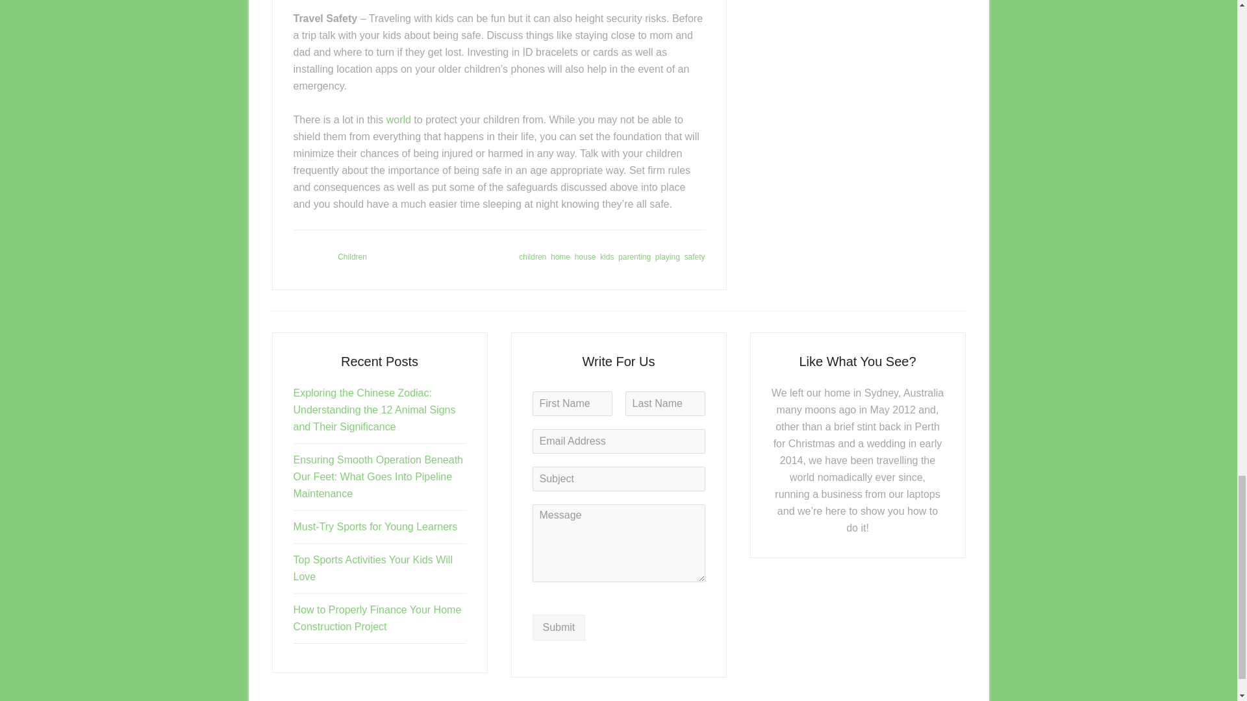  Describe the element at coordinates (585, 256) in the screenshot. I see `house` at that location.